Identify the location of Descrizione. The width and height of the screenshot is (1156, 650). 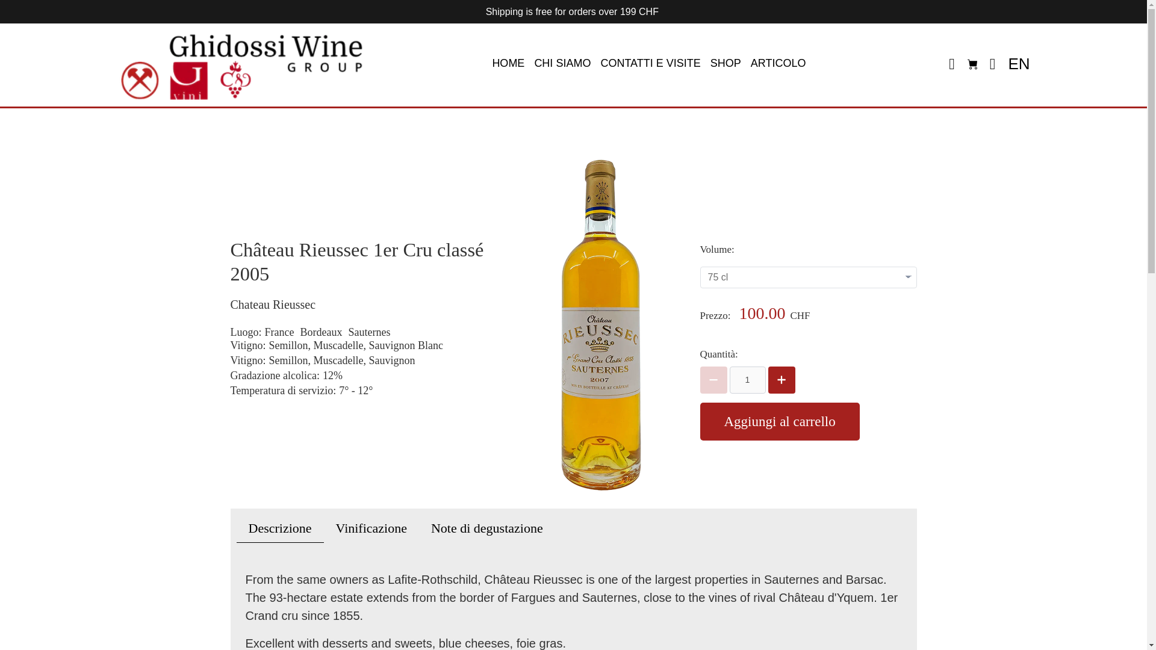
(279, 528).